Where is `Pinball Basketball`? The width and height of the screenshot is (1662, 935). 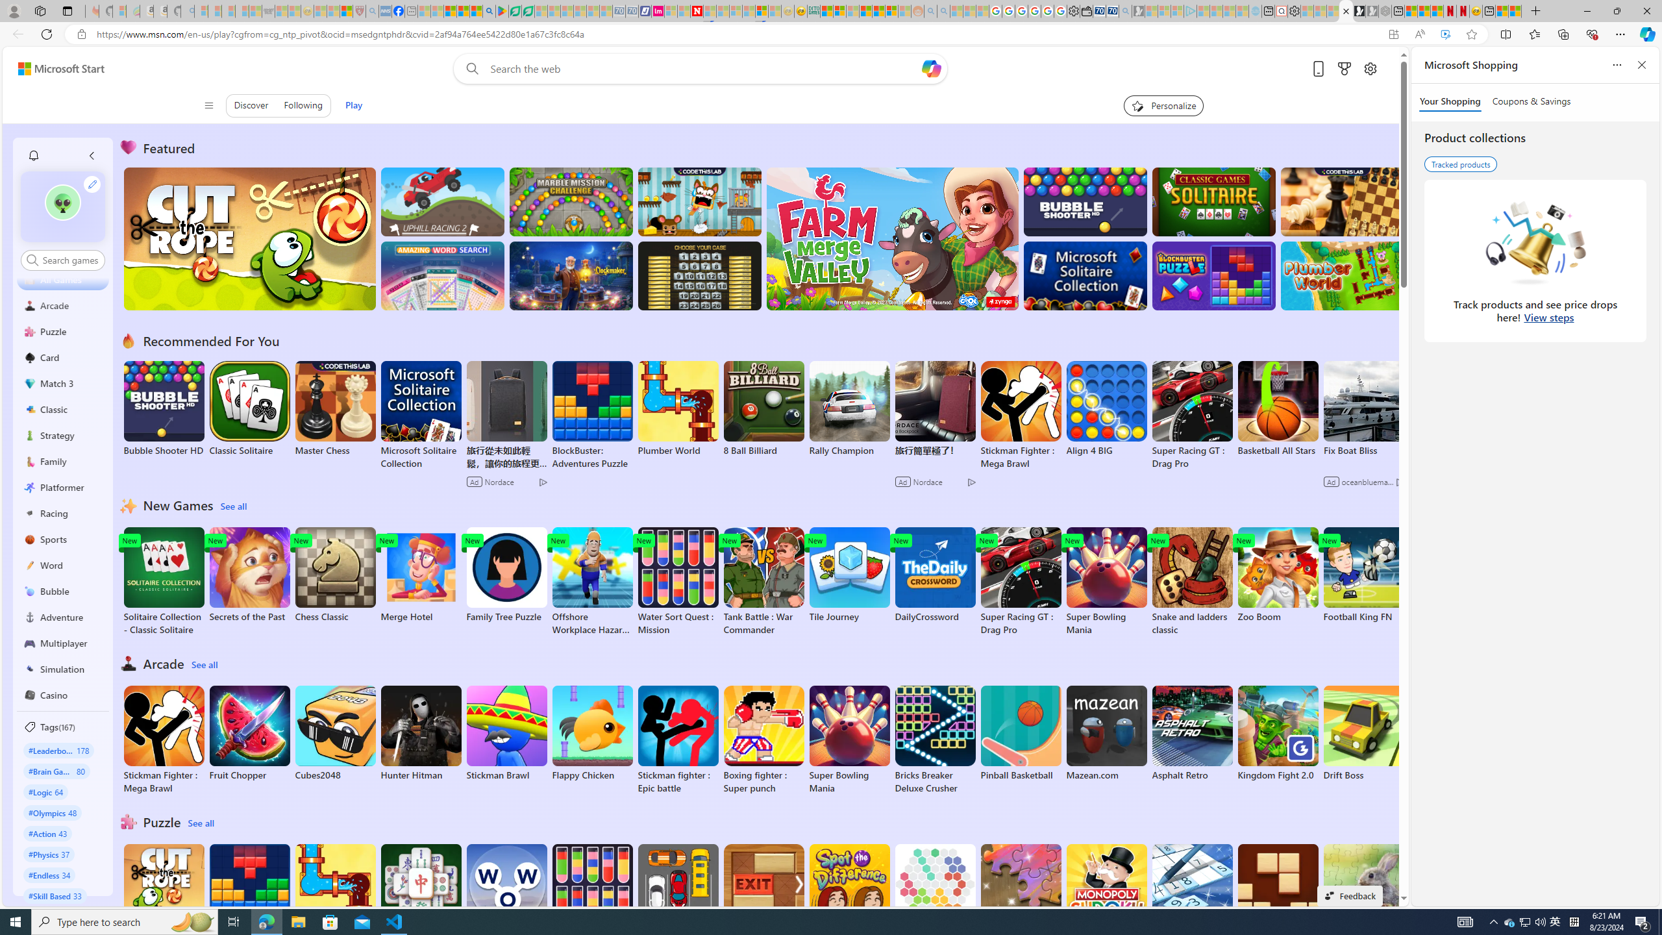
Pinball Basketball is located at coordinates (1021, 733).